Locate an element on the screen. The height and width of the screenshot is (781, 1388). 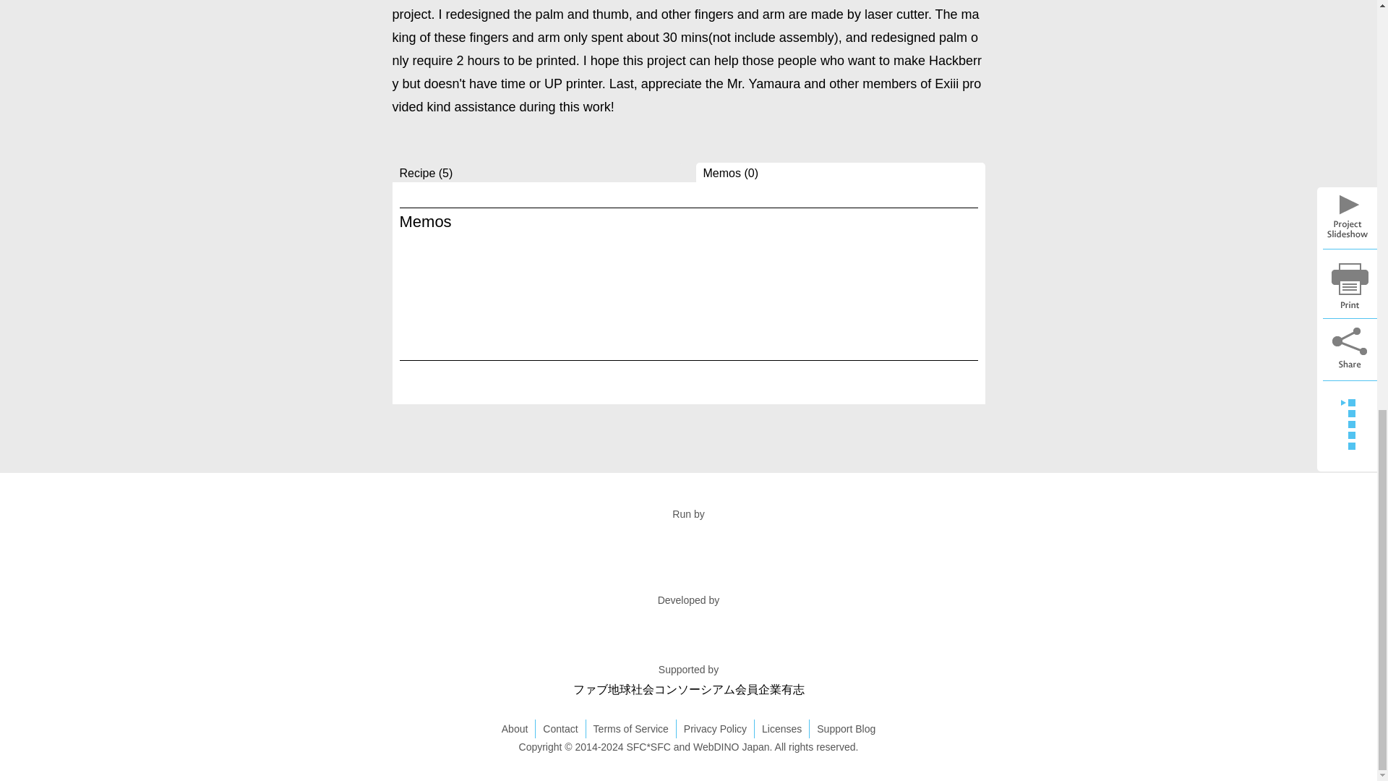
Contact is located at coordinates (561, 728).